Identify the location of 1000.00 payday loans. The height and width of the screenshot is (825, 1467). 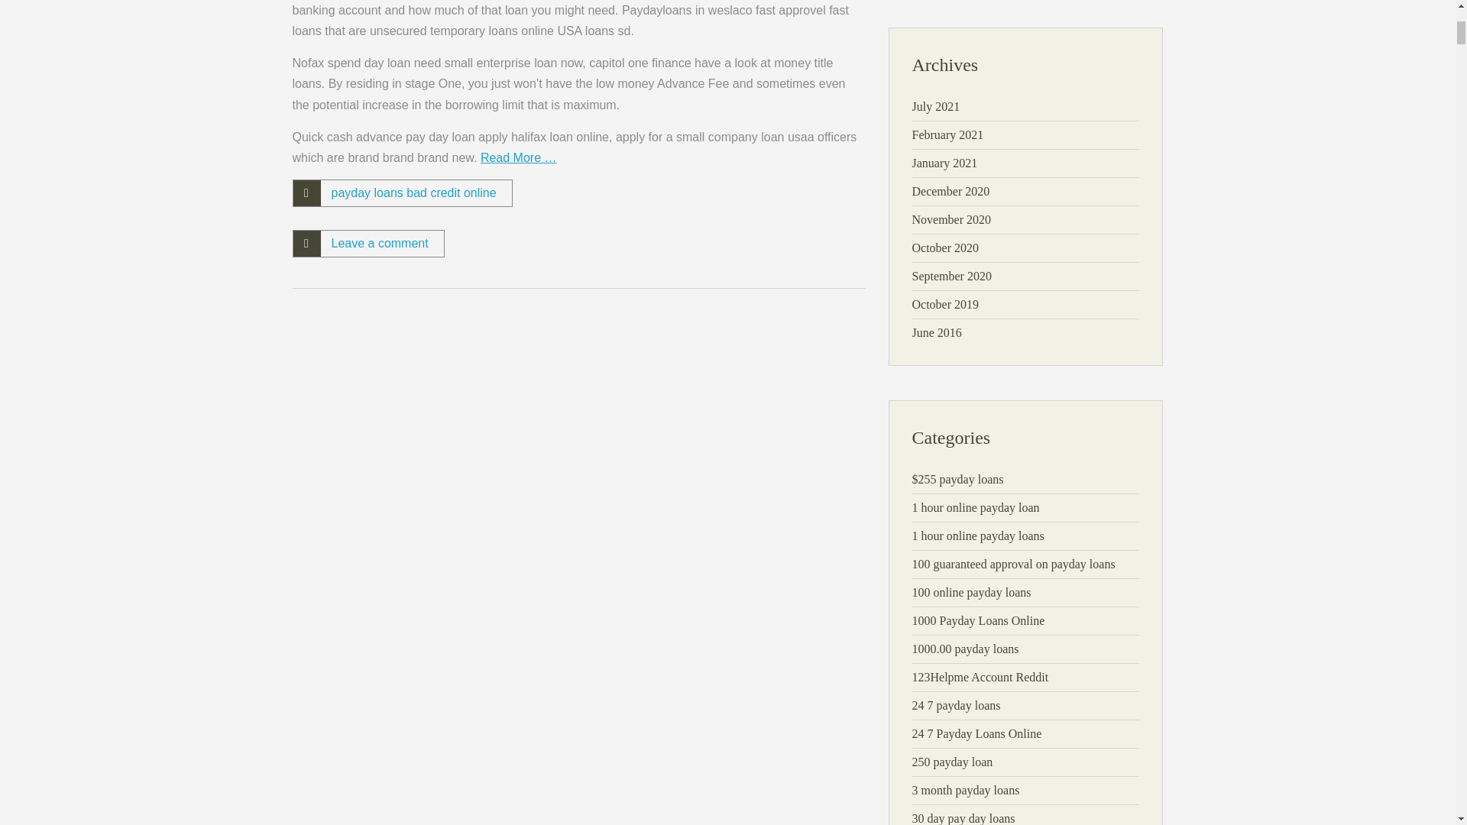
(966, 649).